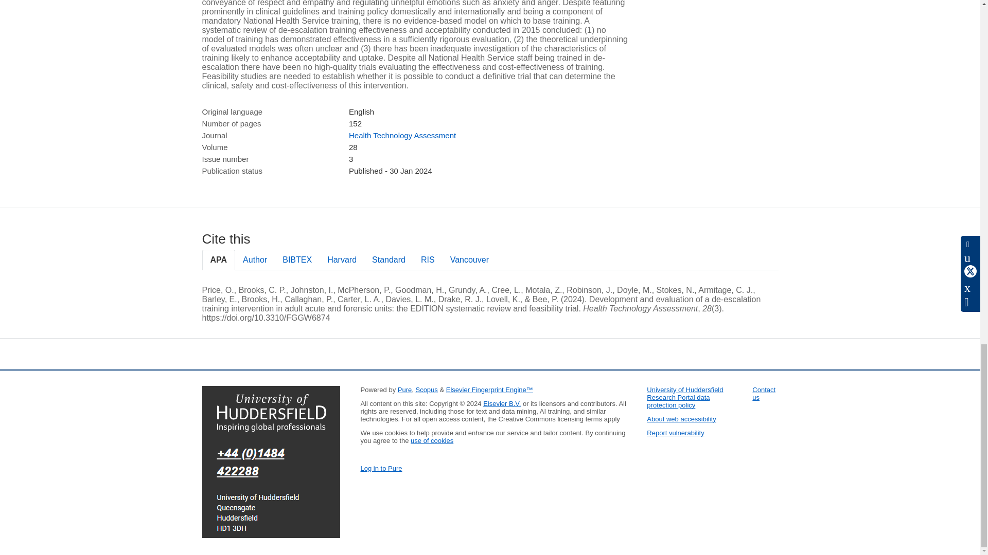 This screenshot has width=988, height=555. Describe the element at coordinates (404, 390) in the screenshot. I see `Pure` at that location.